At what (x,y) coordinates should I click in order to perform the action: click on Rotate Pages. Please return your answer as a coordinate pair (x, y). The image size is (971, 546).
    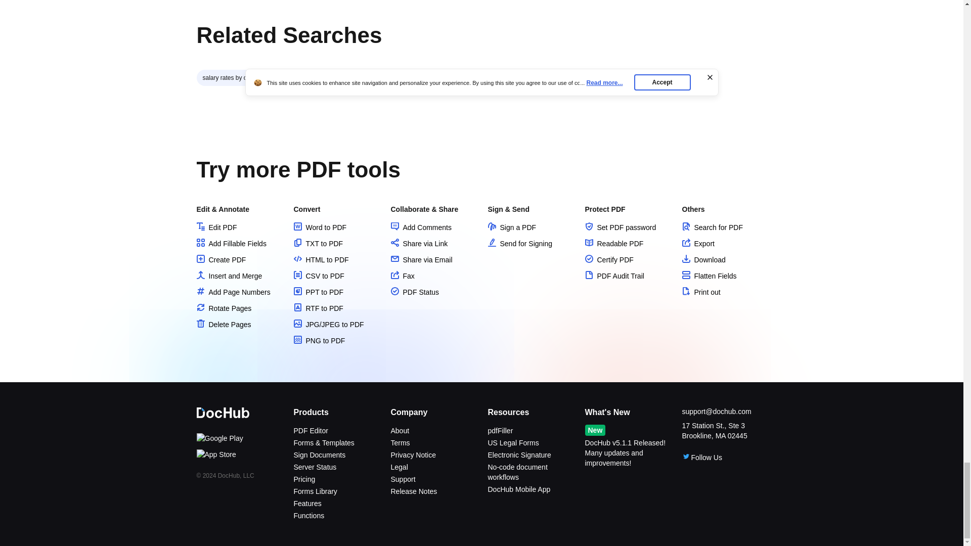
    Looking at the image, I should click on (224, 308).